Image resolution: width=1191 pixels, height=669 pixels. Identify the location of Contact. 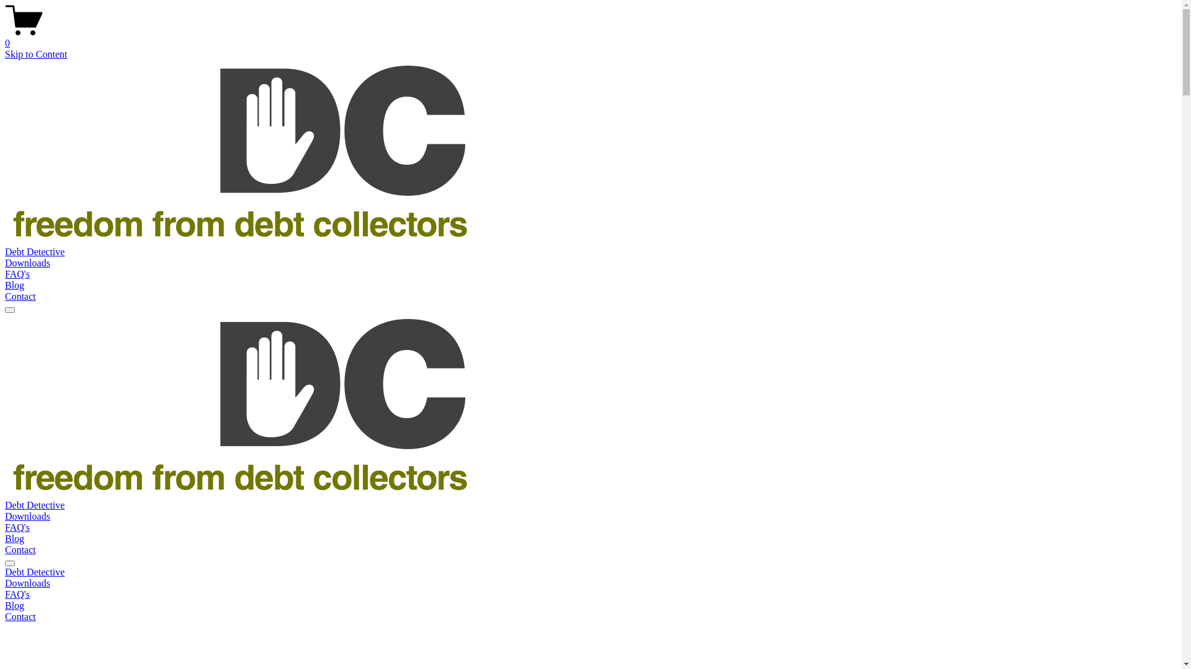
(591, 617).